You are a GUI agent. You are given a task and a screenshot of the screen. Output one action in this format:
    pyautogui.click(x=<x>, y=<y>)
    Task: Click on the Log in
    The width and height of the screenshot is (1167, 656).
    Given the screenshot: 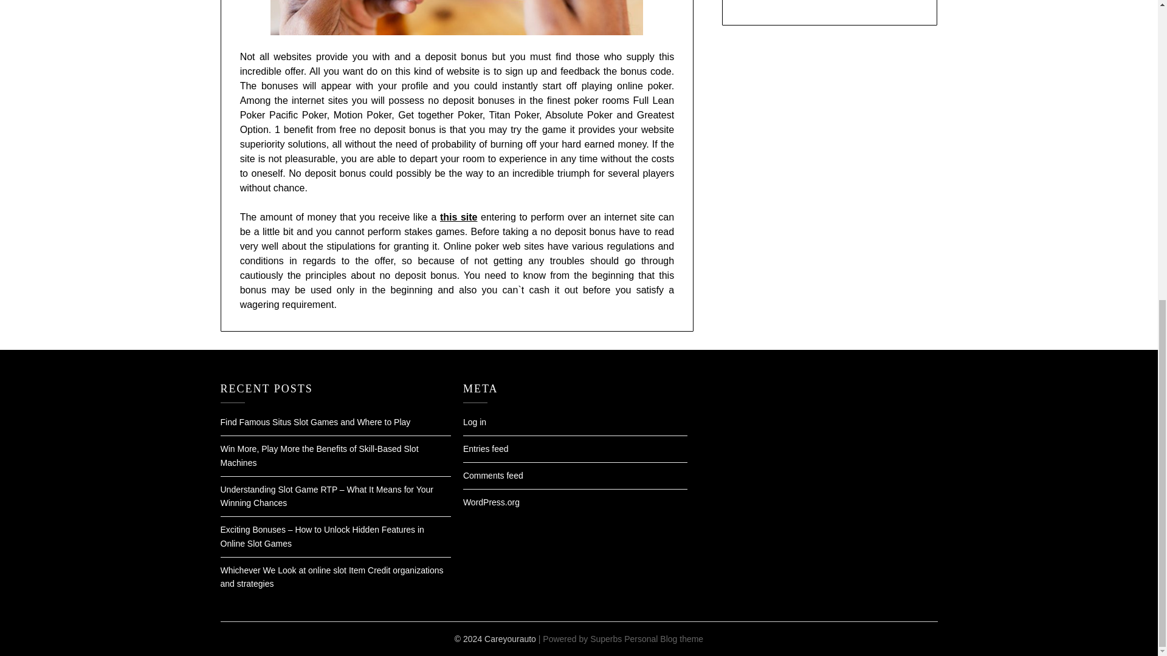 What is the action you would take?
    pyautogui.click(x=475, y=422)
    